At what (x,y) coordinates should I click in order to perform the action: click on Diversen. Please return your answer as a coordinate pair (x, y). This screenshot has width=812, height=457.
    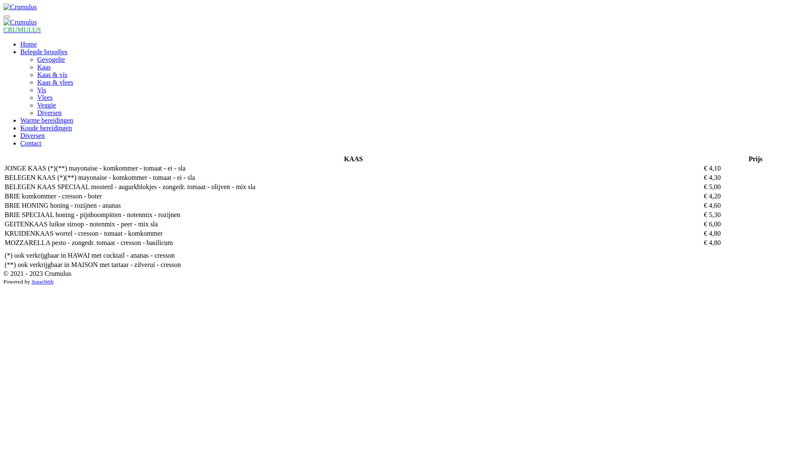
    Looking at the image, I should click on (33, 135).